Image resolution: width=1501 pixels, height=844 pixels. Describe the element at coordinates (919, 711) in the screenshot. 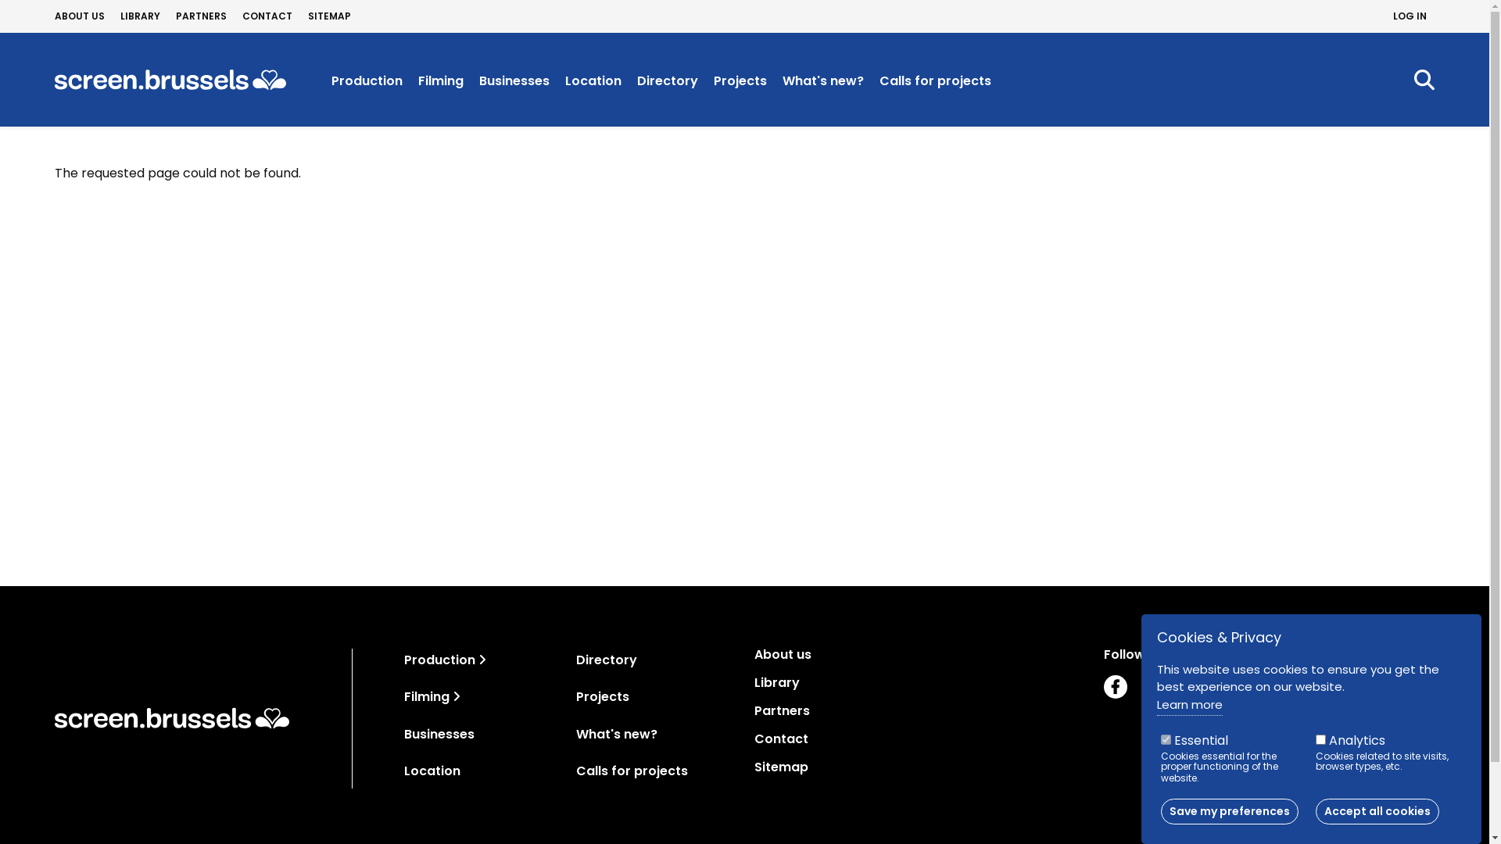

I see `Partners` at that location.